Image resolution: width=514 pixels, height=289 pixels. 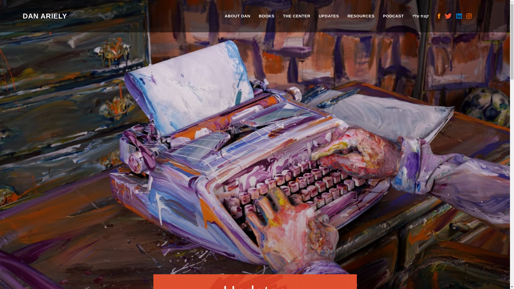 I want to click on ABOUT DAN, so click(x=237, y=16).